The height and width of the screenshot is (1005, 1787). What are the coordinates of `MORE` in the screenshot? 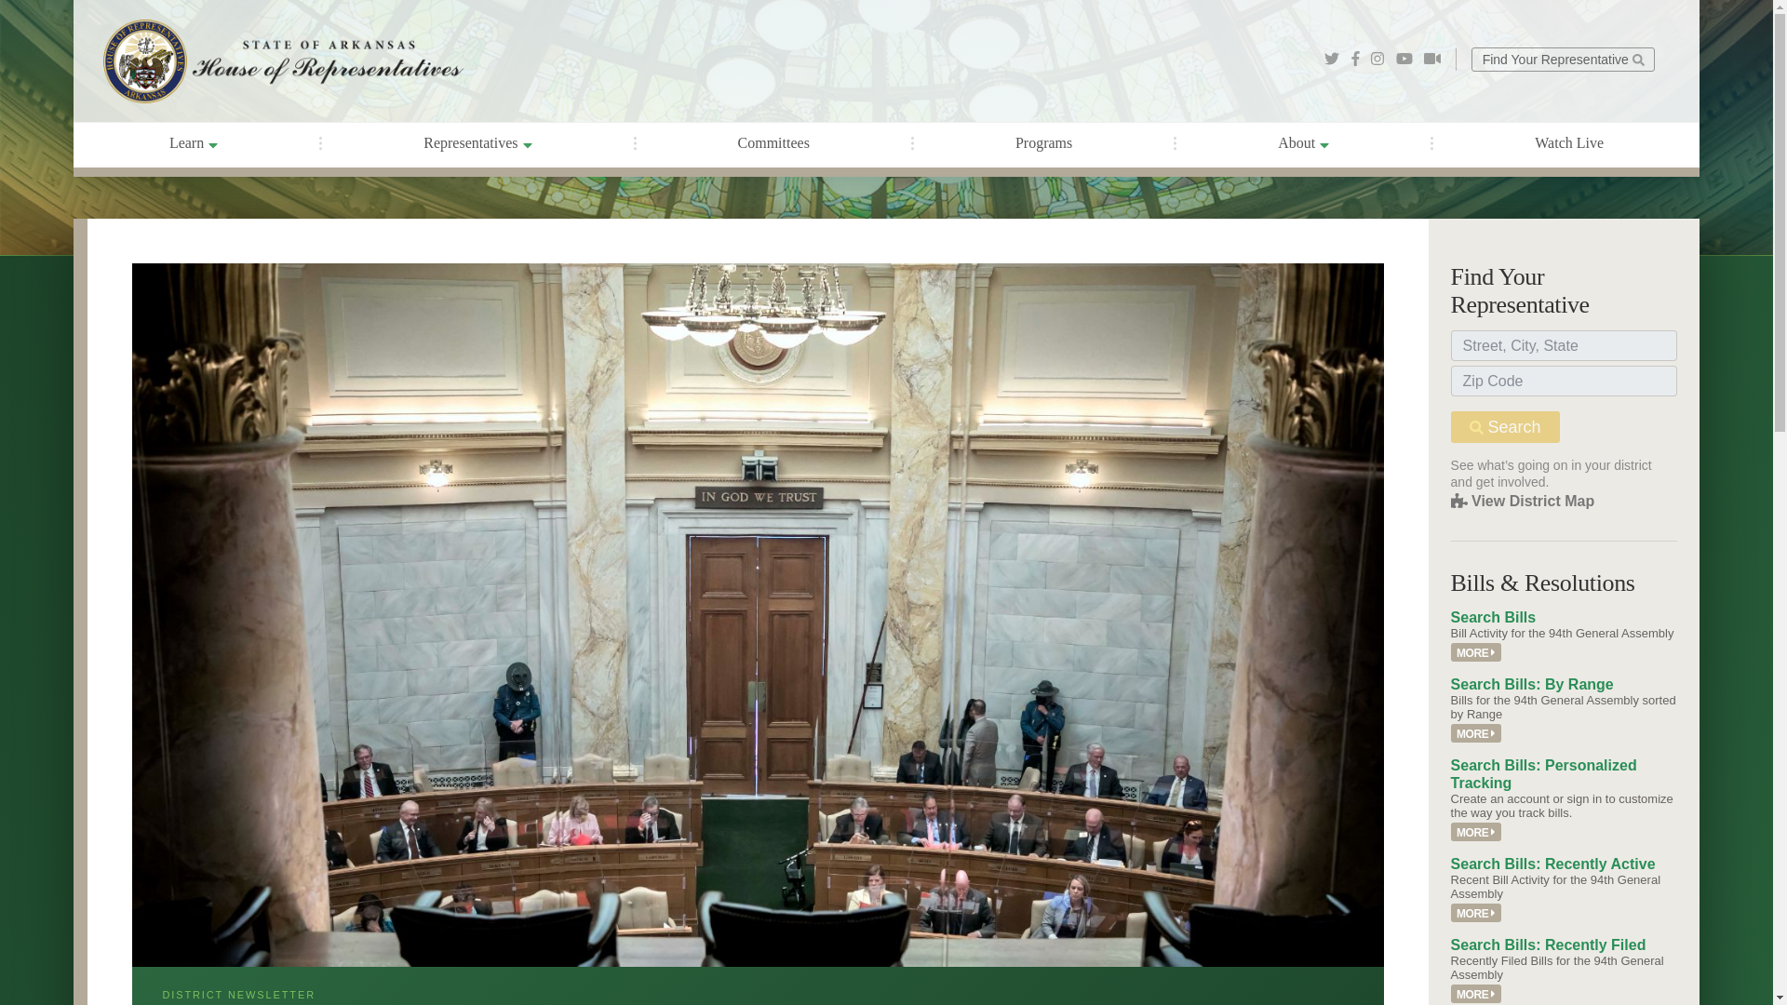 It's located at (1476, 832).